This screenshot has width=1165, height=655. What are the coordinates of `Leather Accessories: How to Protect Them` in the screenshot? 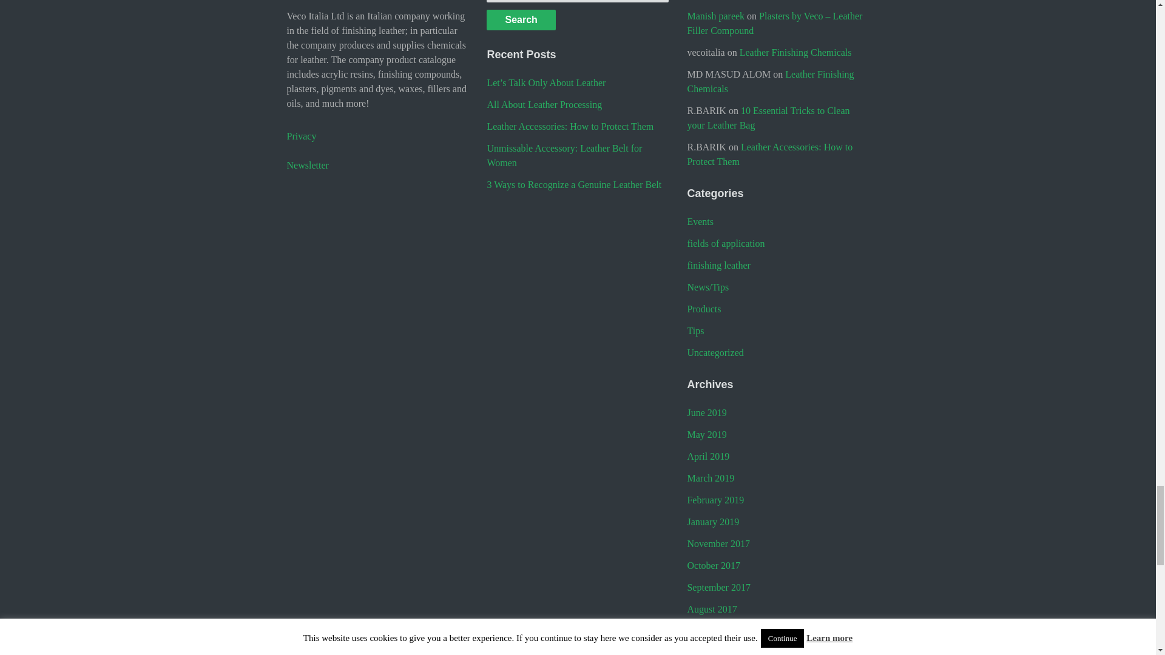 It's located at (570, 126).